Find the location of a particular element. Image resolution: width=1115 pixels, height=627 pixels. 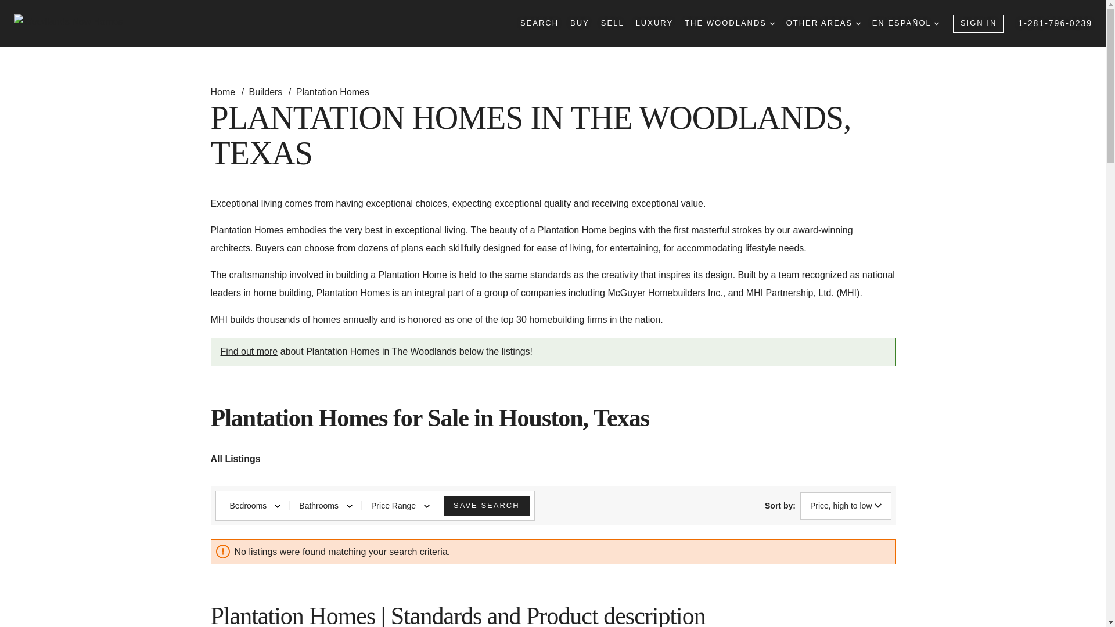

SEARCH is located at coordinates (539, 23).